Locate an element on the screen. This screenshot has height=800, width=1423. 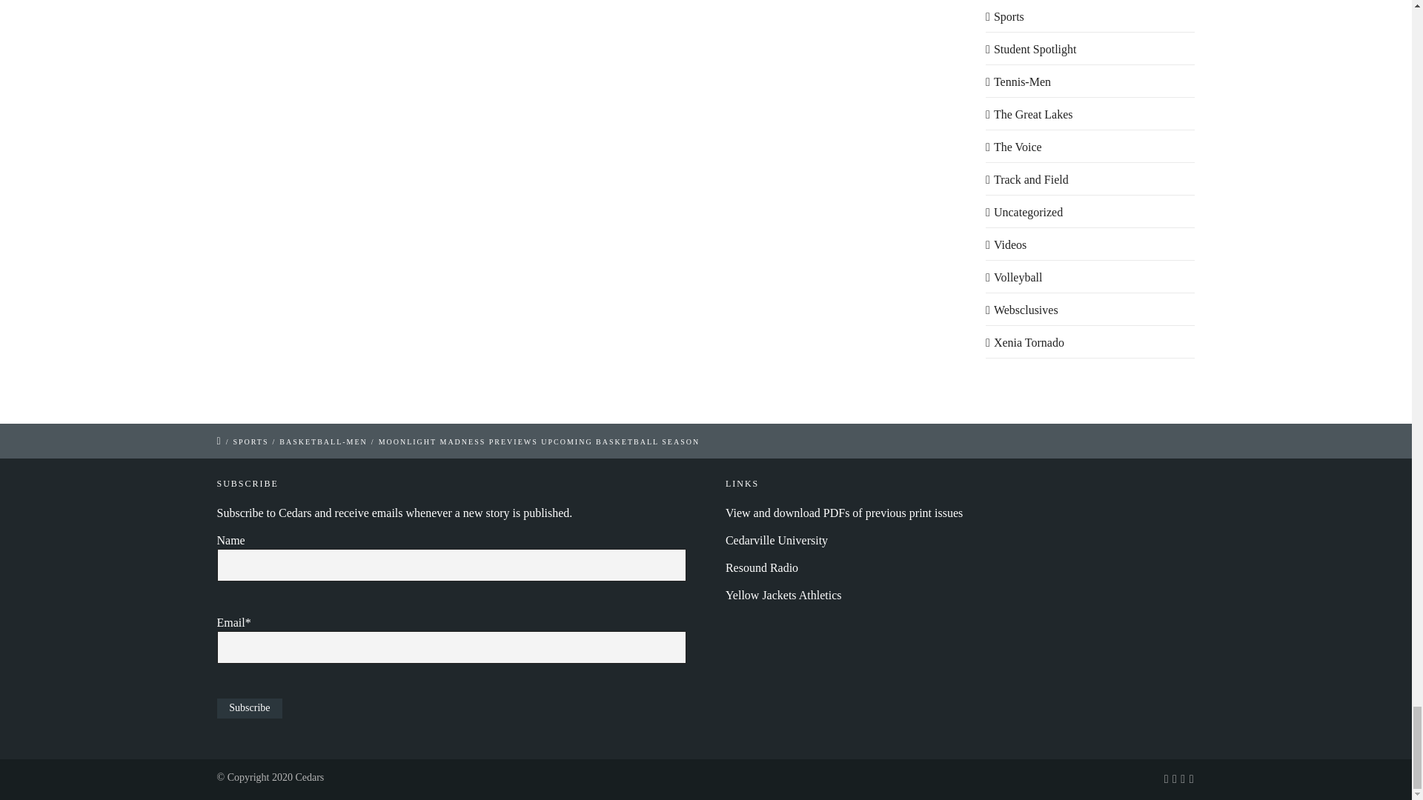
Subscribe is located at coordinates (249, 708).